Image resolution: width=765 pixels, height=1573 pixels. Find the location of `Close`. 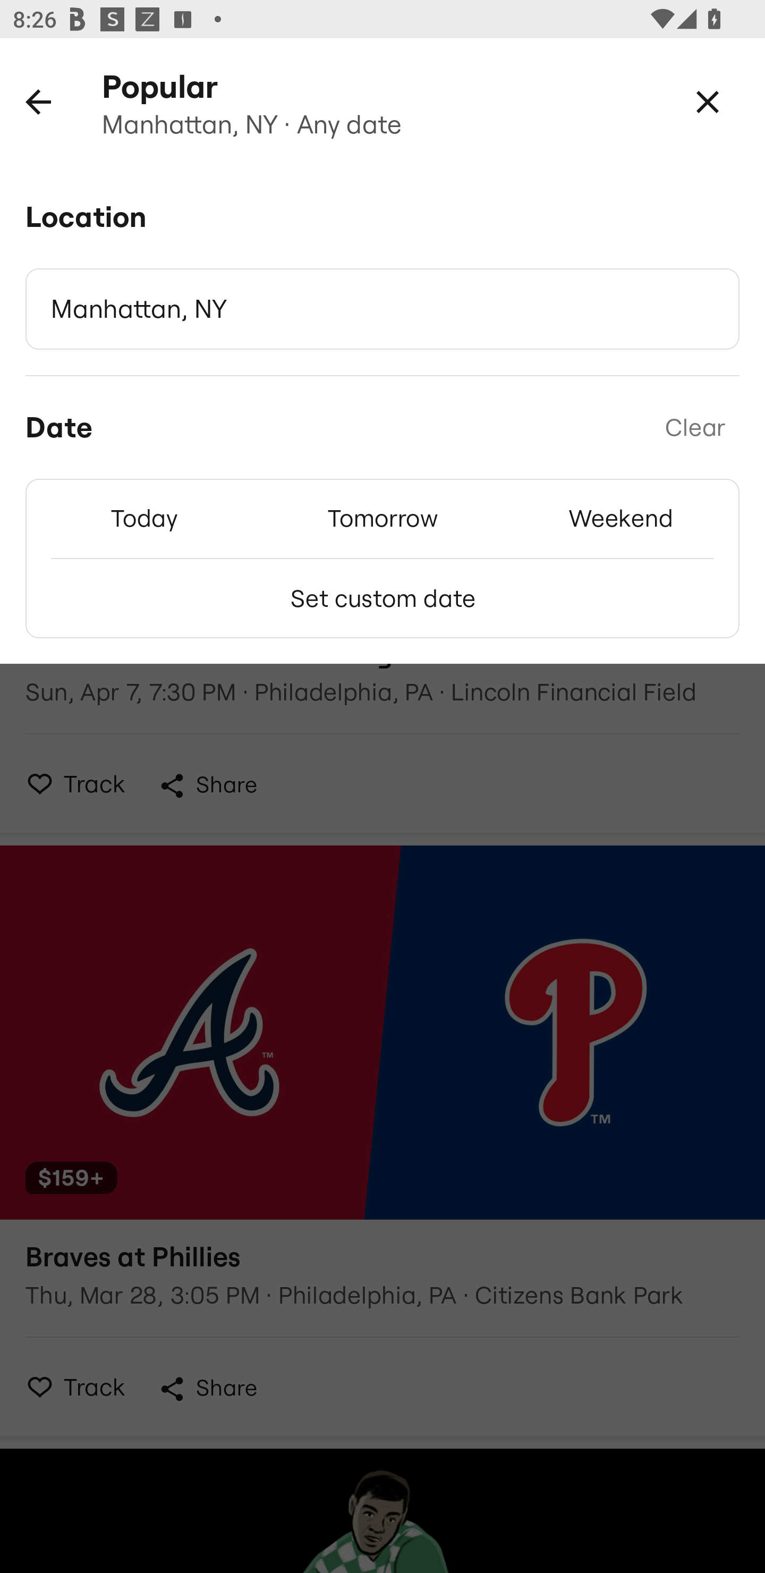

Close is located at coordinates (708, 101).